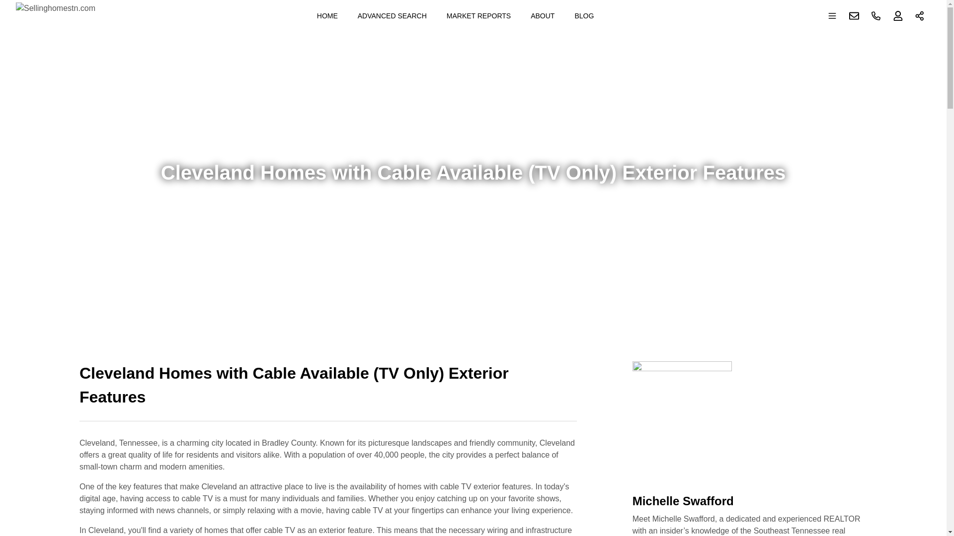  Describe the element at coordinates (479, 16) in the screenshot. I see `MARKET REPORTS` at that location.